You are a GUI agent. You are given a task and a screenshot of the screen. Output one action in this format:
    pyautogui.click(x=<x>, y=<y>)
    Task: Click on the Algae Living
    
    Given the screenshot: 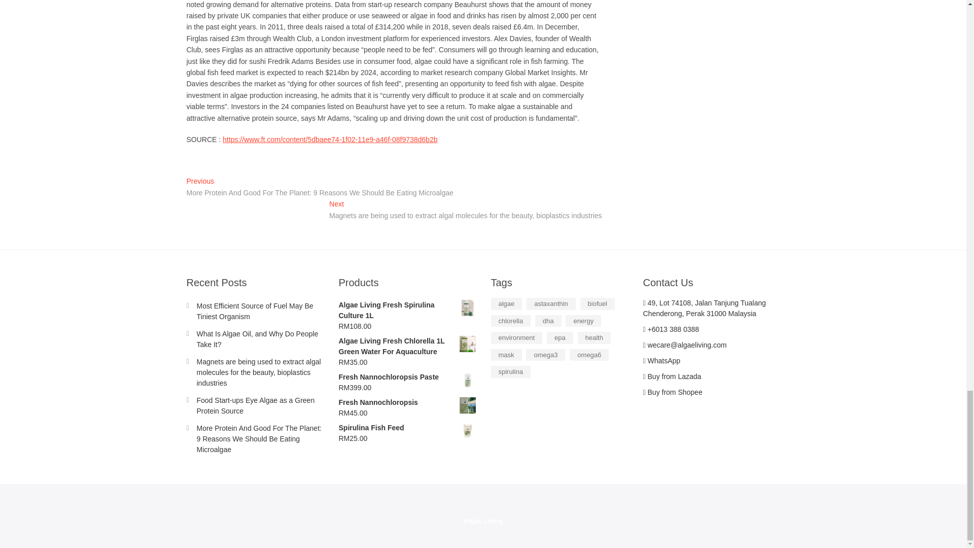 What is the action you would take?
    pyautogui.click(x=483, y=521)
    